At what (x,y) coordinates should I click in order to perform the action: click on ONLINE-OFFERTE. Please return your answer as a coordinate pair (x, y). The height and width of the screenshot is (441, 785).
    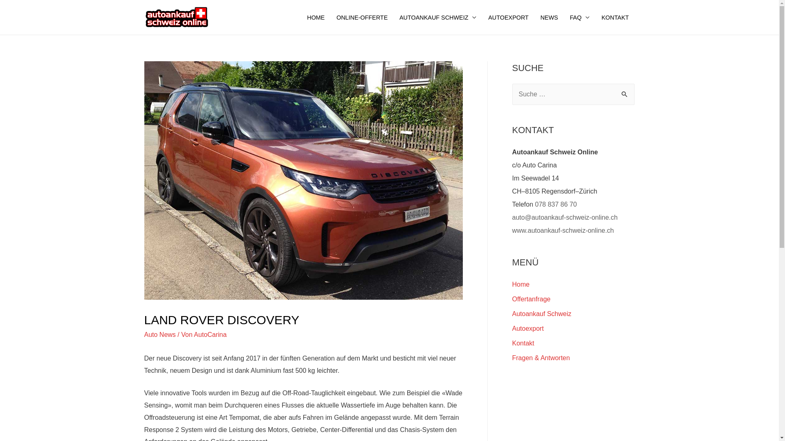
    Looking at the image, I should click on (362, 17).